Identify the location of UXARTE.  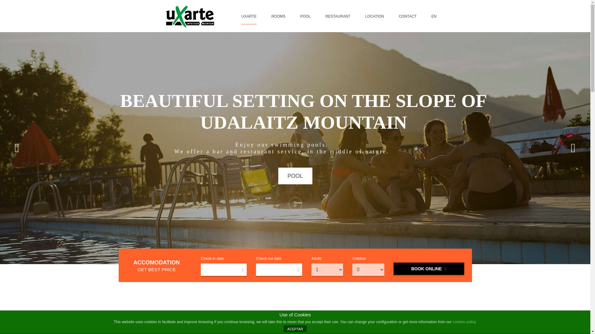
(249, 16).